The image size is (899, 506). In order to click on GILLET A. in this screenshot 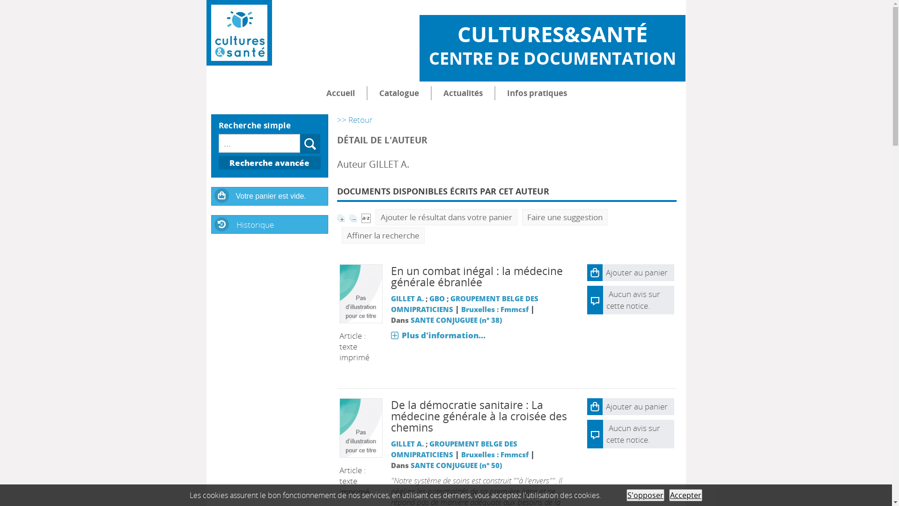, I will do `click(407, 298)`.